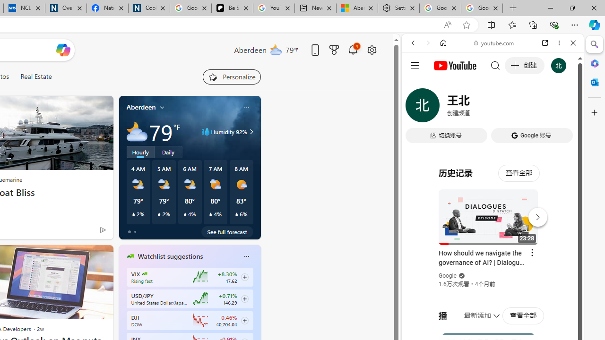 This screenshot has width=605, height=340. Describe the element at coordinates (149, 8) in the screenshot. I see `Cookies` at that location.